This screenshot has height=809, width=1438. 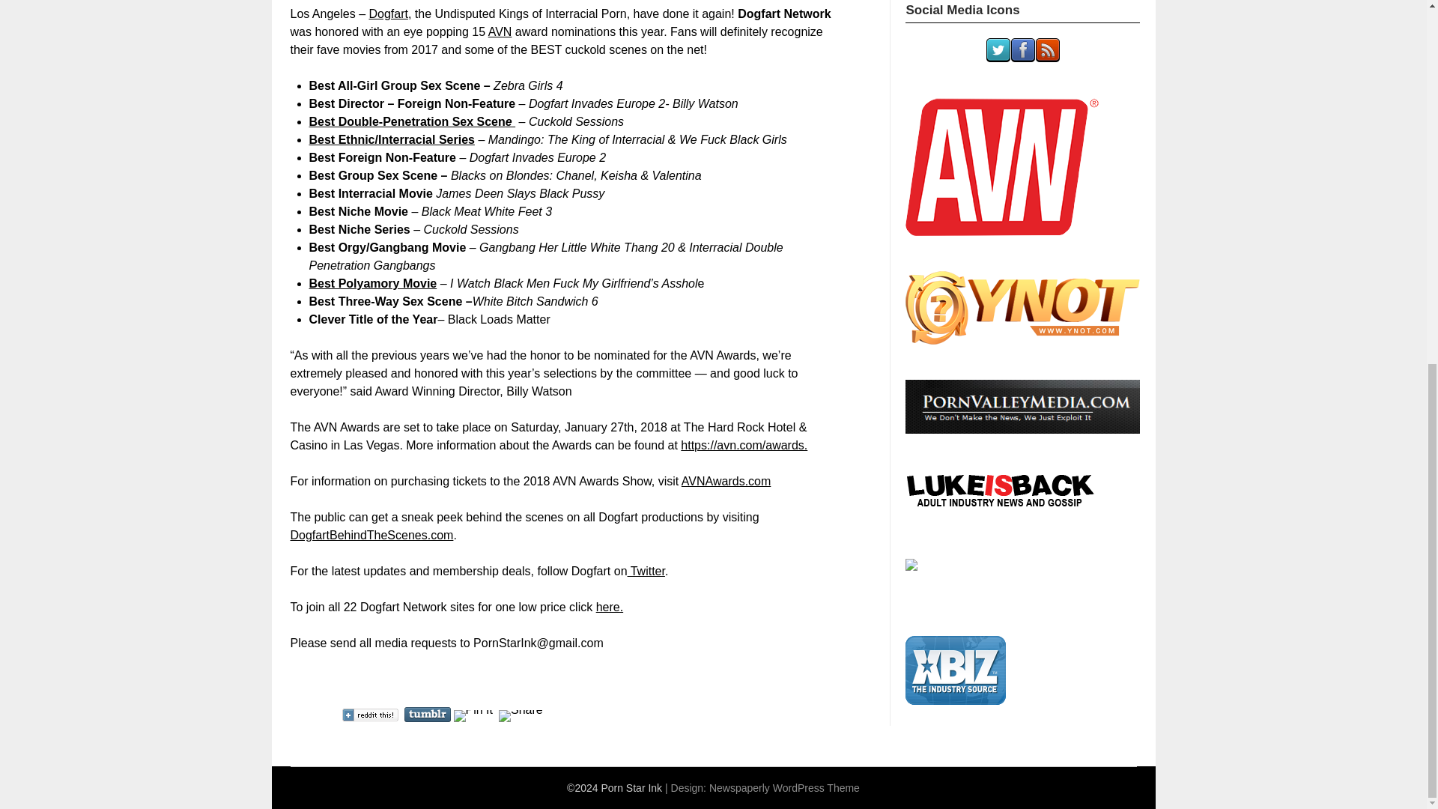 I want to click on Dogfart, so click(x=387, y=13).